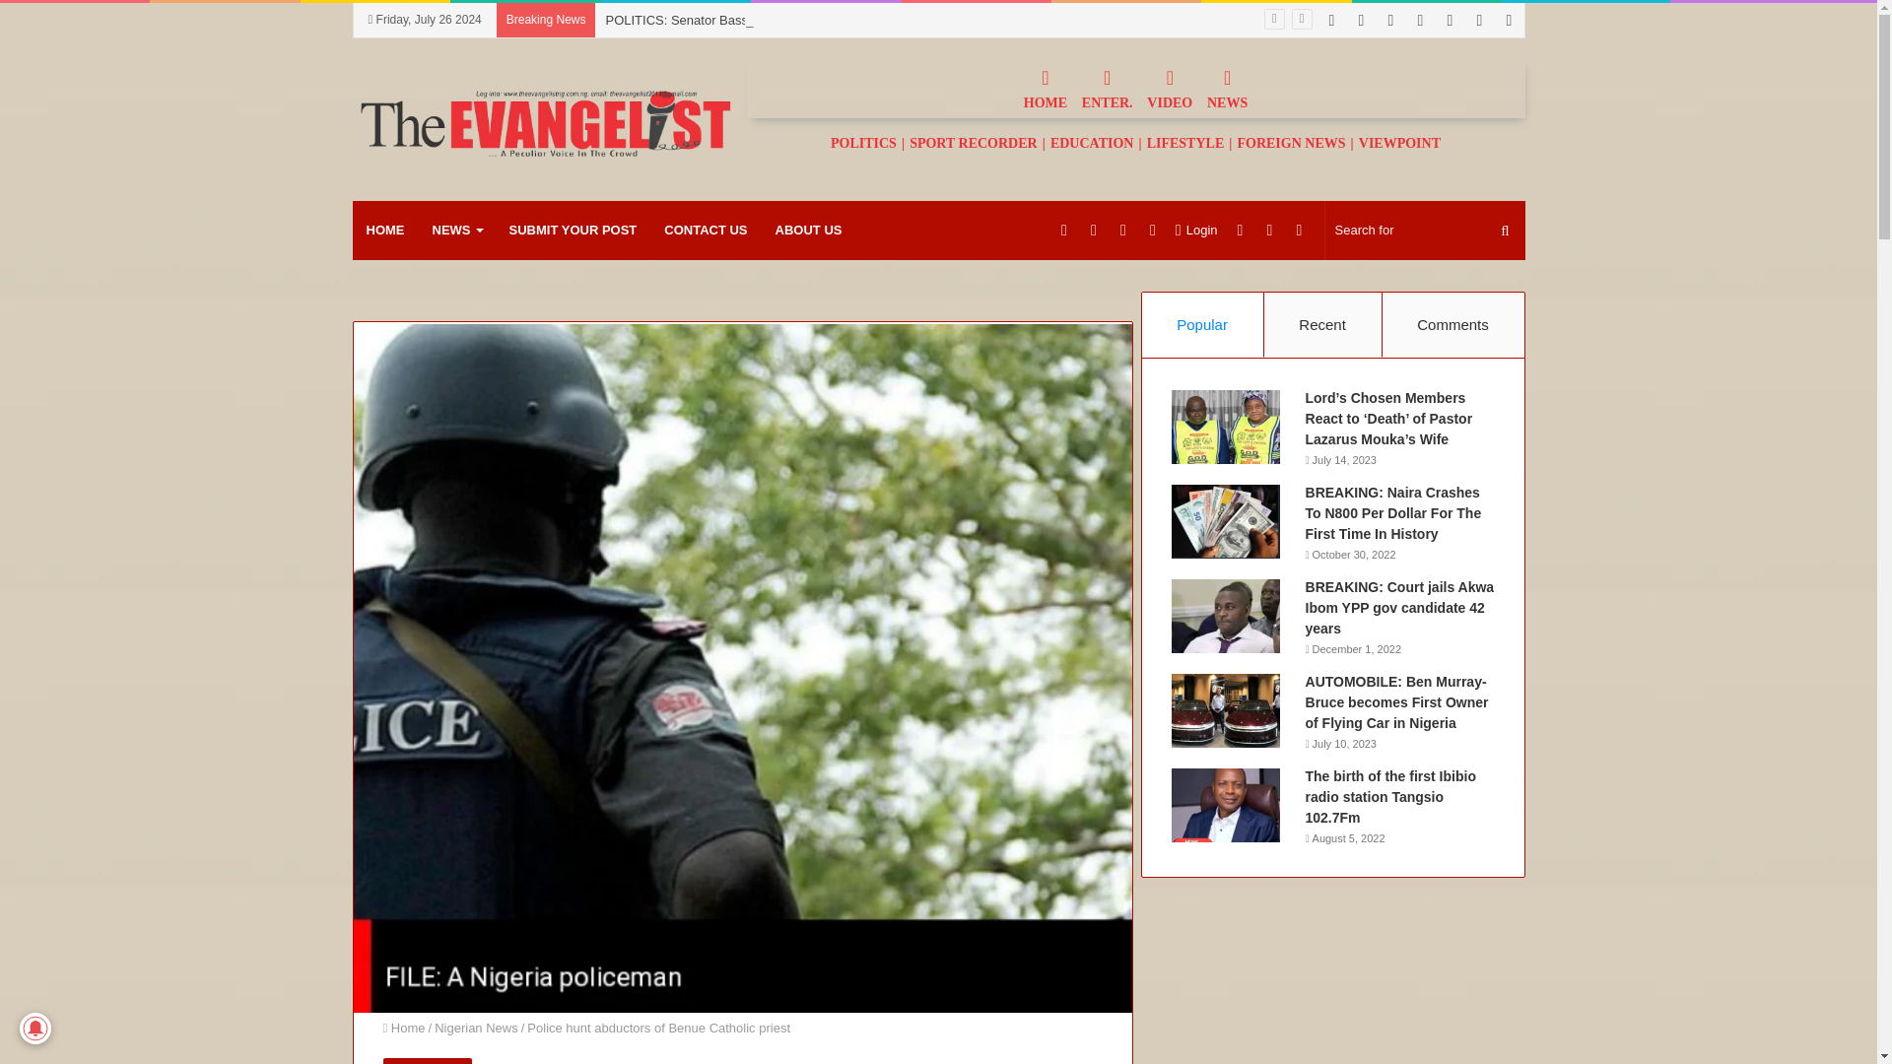  Describe the element at coordinates (384, 231) in the screenshot. I see `HOME` at that location.